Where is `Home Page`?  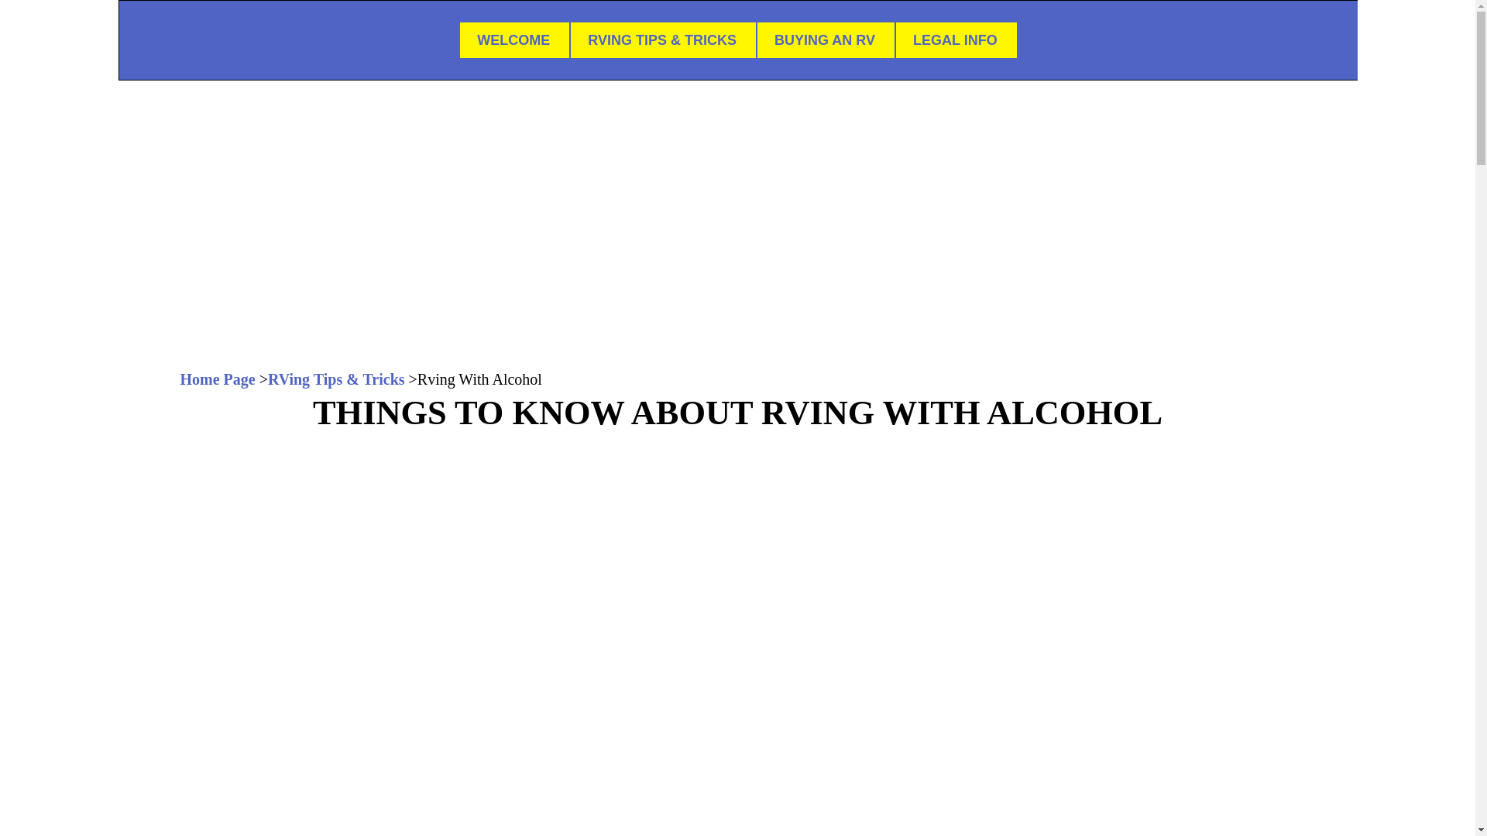
Home Page is located at coordinates (217, 379).